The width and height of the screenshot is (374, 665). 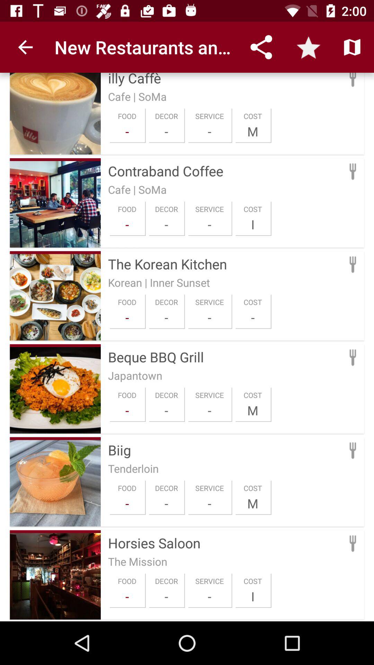 I want to click on select the item to the left of the korean kitchen icon, so click(x=55, y=252).